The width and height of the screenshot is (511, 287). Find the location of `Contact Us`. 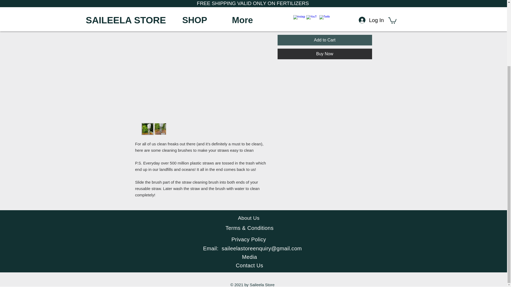

Contact Us is located at coordinates (249, 265).